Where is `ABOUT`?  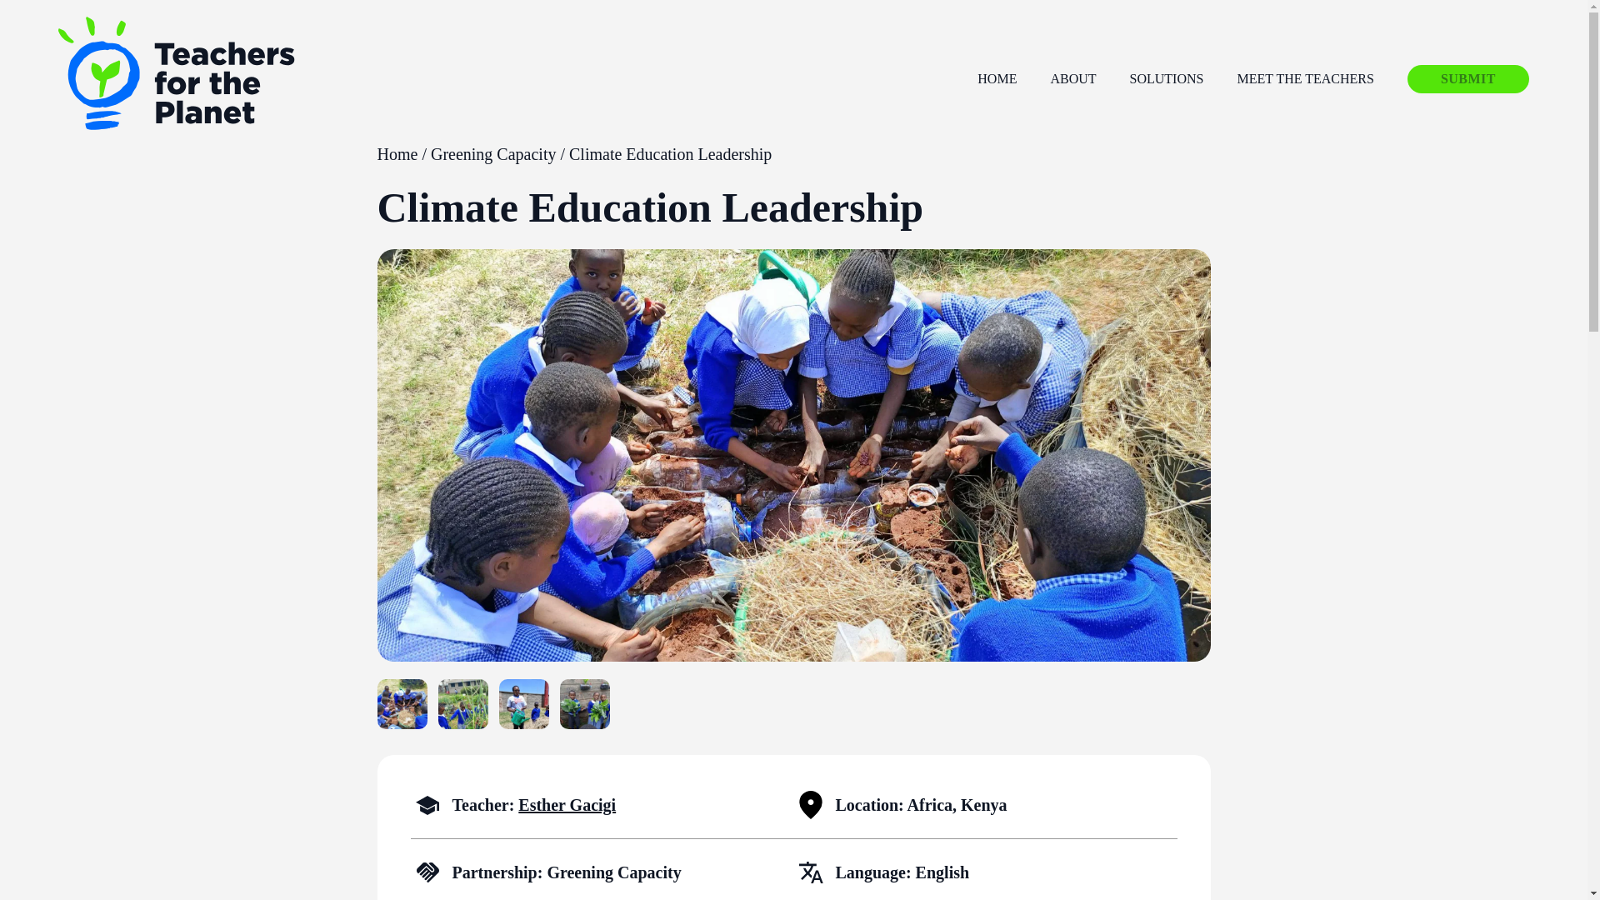 ABOUT is located at coordinates (1072, 79).